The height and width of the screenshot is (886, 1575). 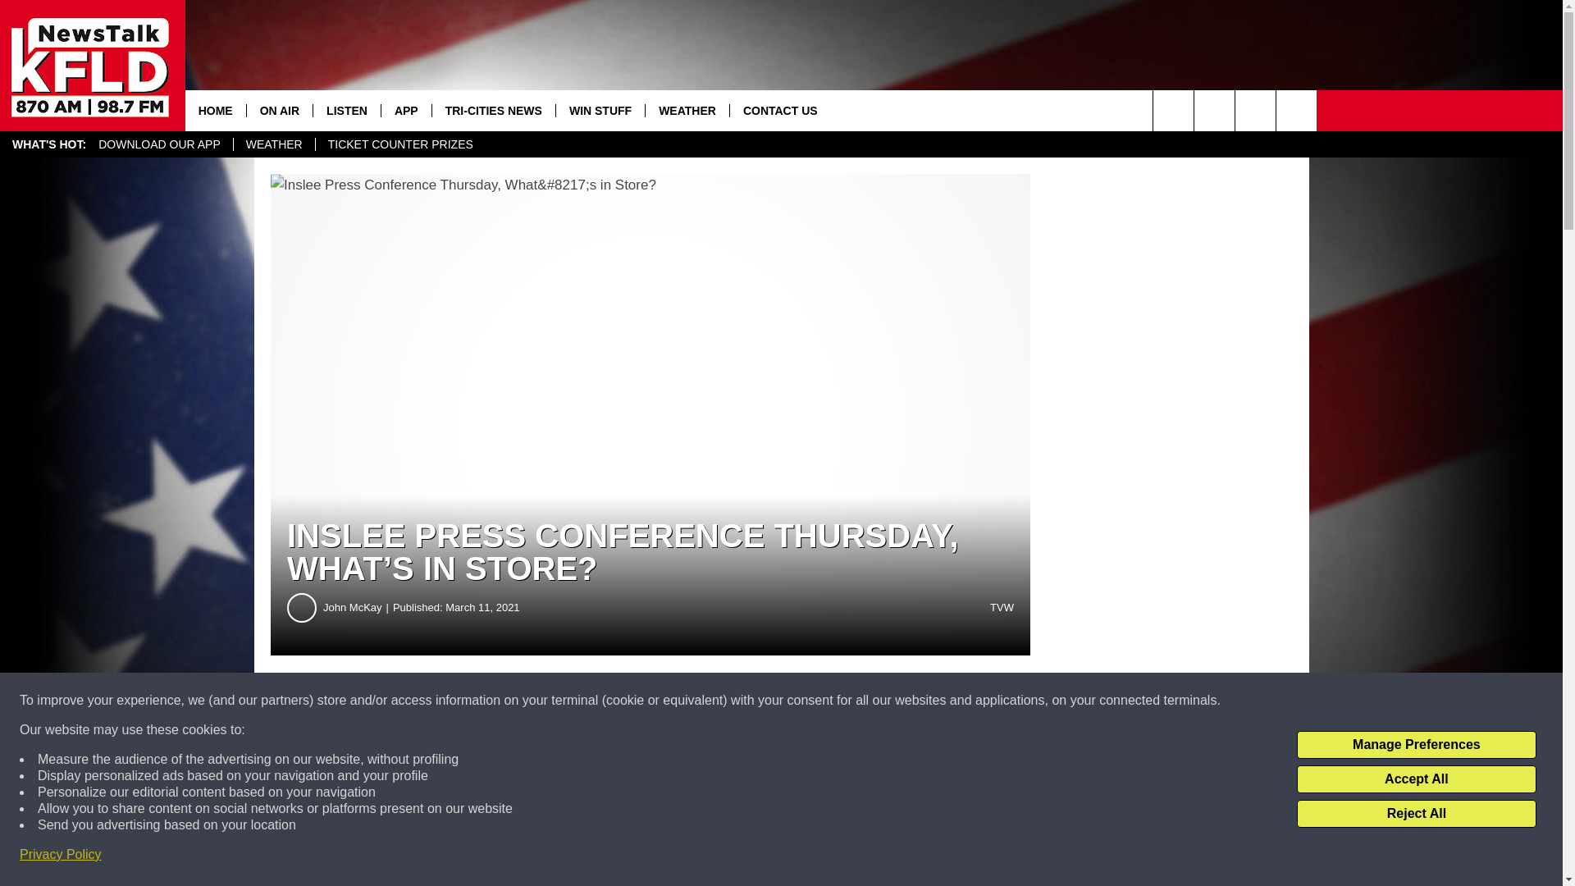 I want to click on Share on Twitter, so click(x=802, y=701).